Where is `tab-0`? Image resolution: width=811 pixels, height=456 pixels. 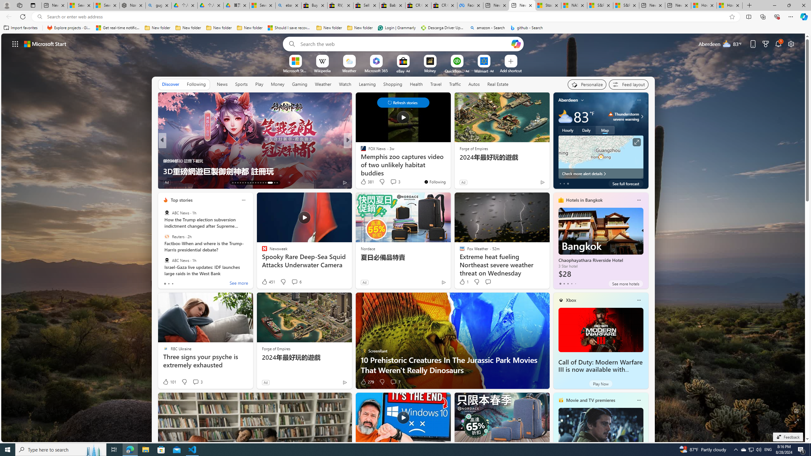
tab-0 is located at coordinates (560, 283).